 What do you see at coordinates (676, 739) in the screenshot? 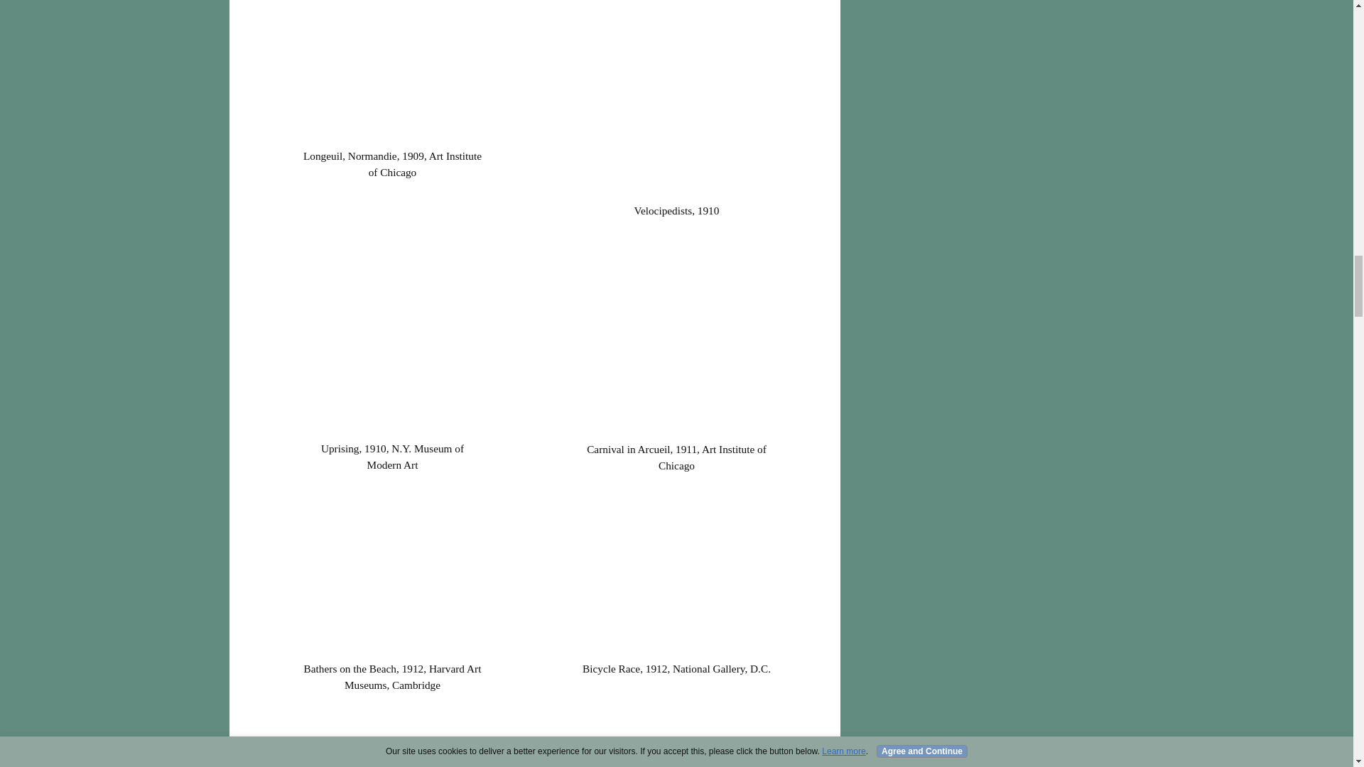
I see `Lyonel Feininger, Gelmeroda III, 1913` at bounding box center [676, 739].